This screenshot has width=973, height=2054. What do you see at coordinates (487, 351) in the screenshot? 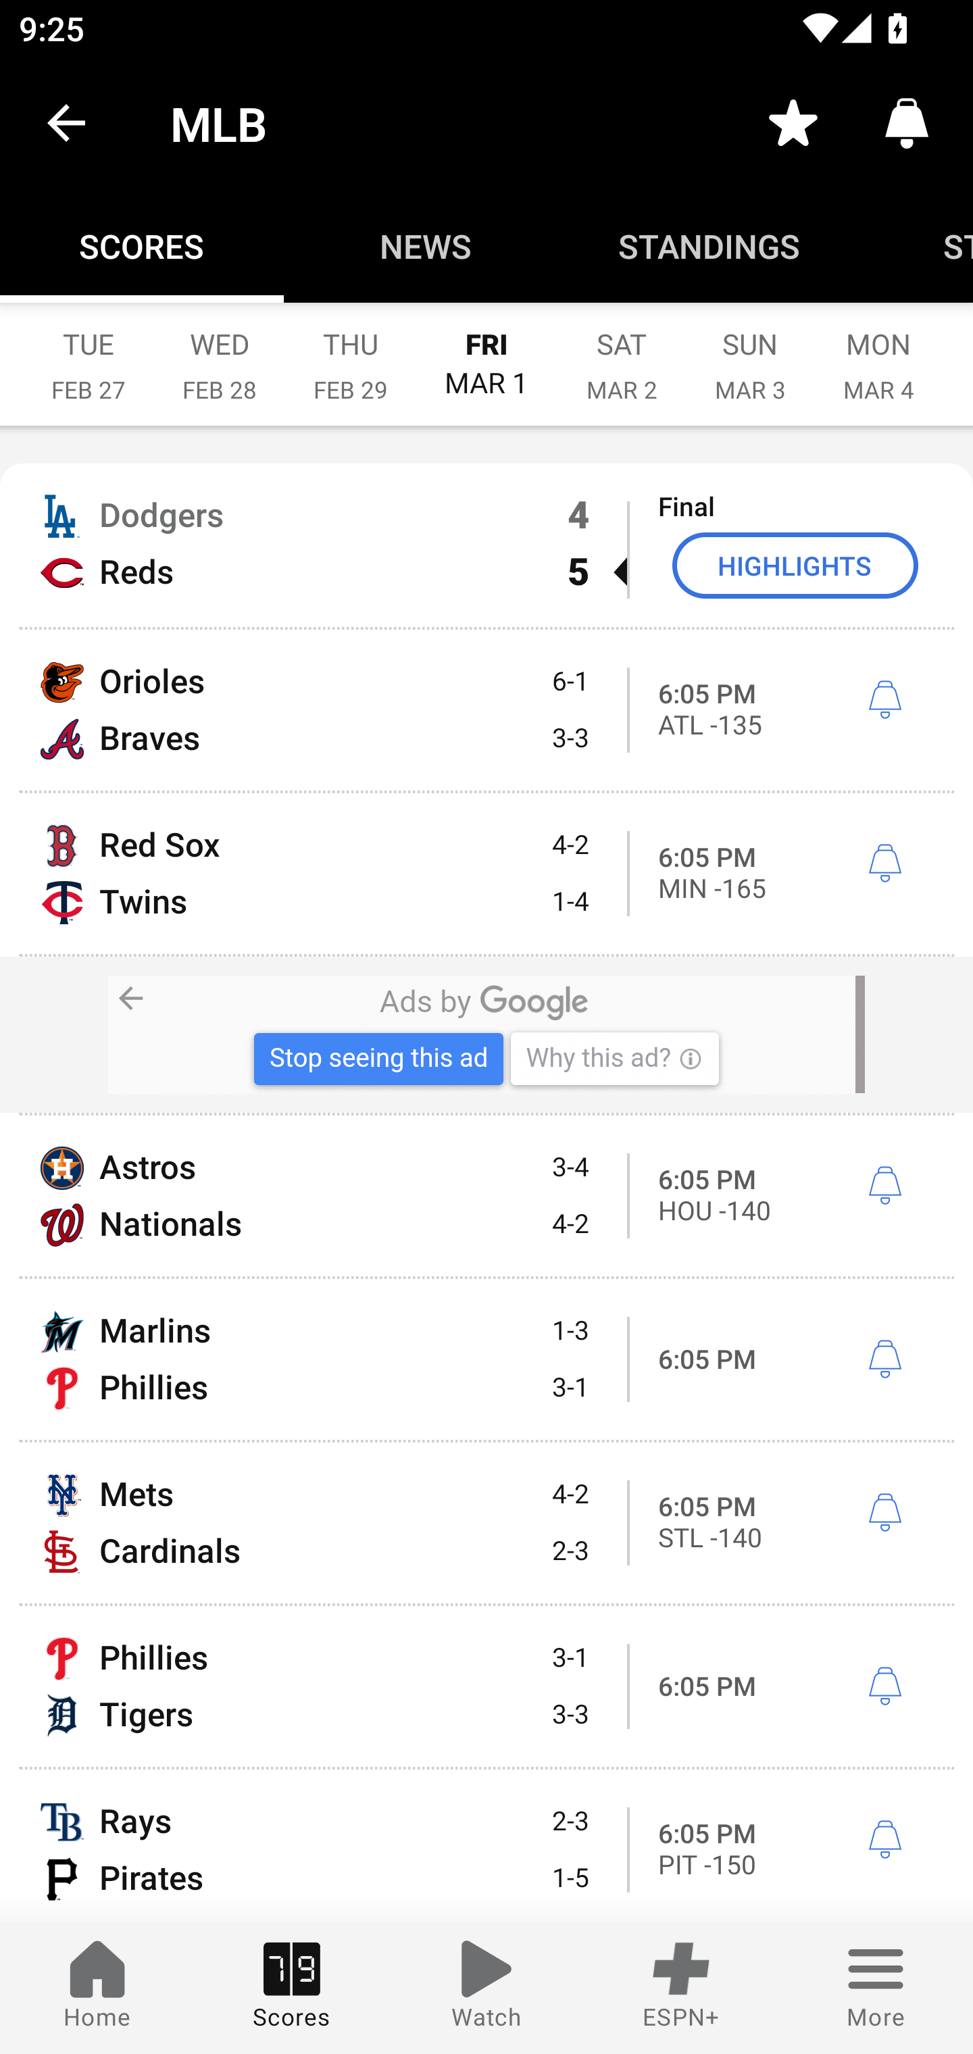
I see `FRI MAR 1` at bounding box center [487, 351].